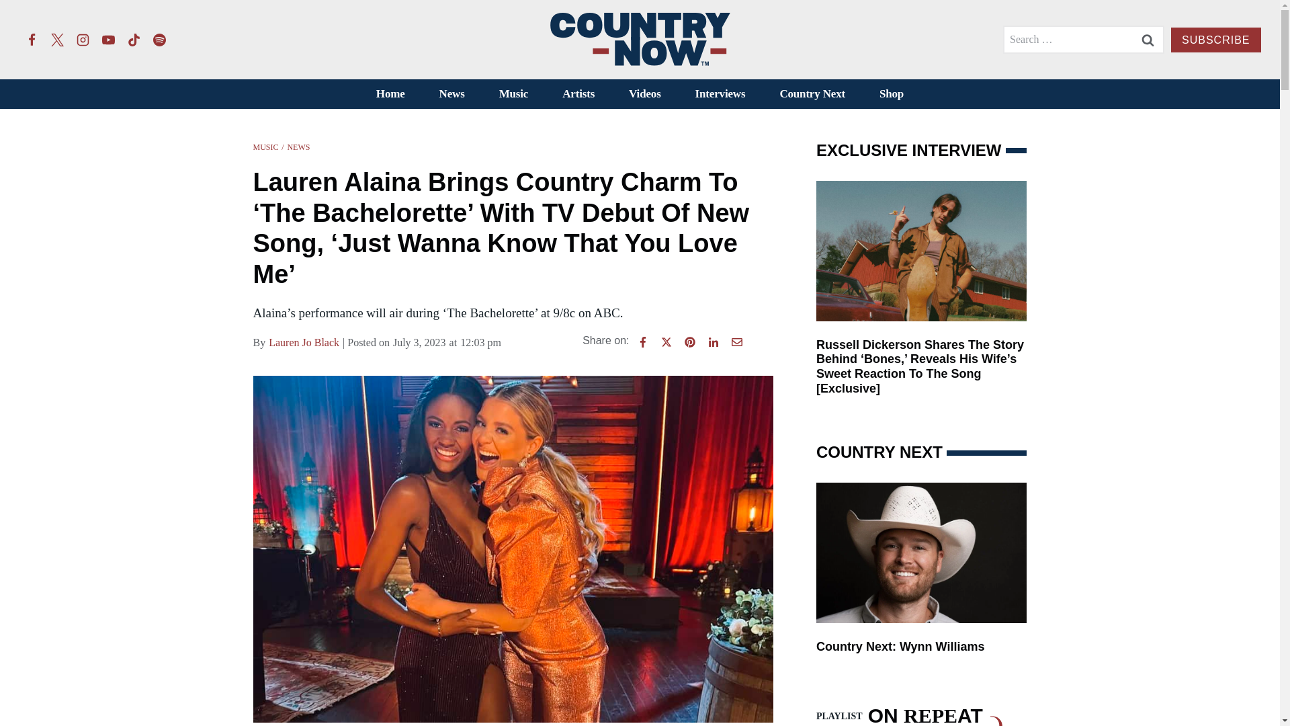 Image resolution: width=1290 pixels, height=726 pixels. I want to click on SUBSCRIBE, so click(1215, 40).